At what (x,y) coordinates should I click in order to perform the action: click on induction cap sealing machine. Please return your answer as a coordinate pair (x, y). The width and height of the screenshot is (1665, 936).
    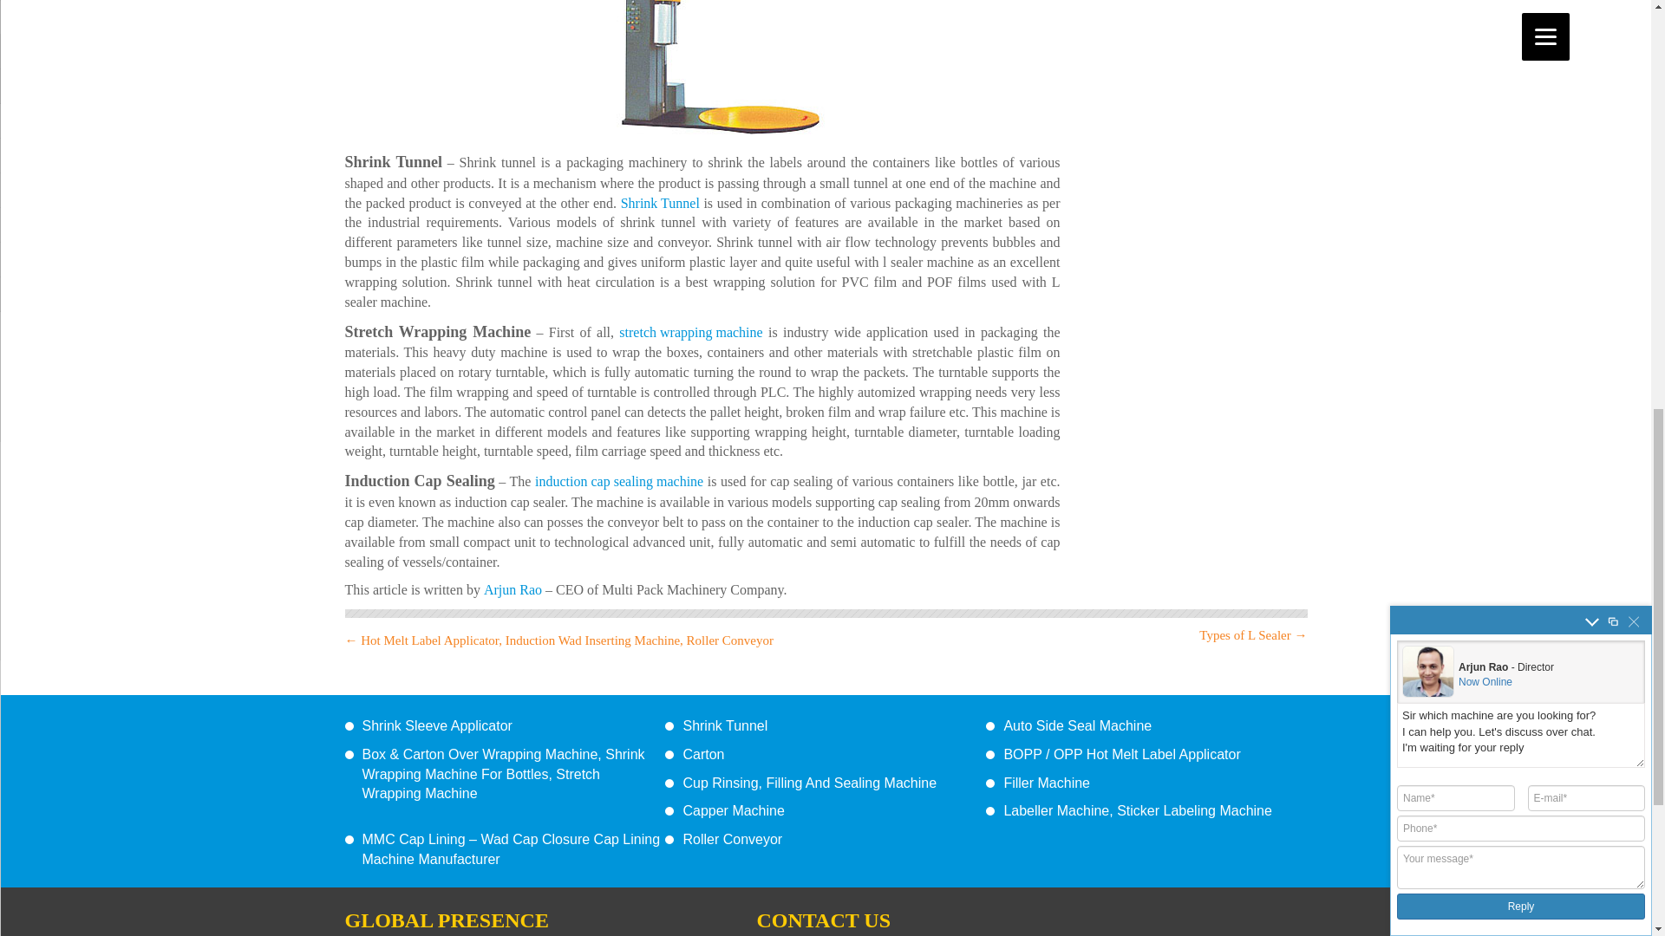
    Looking at the image, I should click on (618, 482).